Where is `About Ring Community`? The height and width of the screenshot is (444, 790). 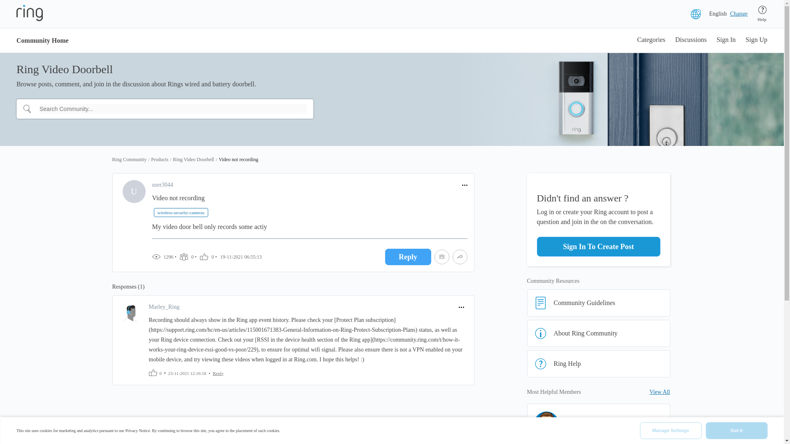 About Ring Community is located at coordinates (598, 333).